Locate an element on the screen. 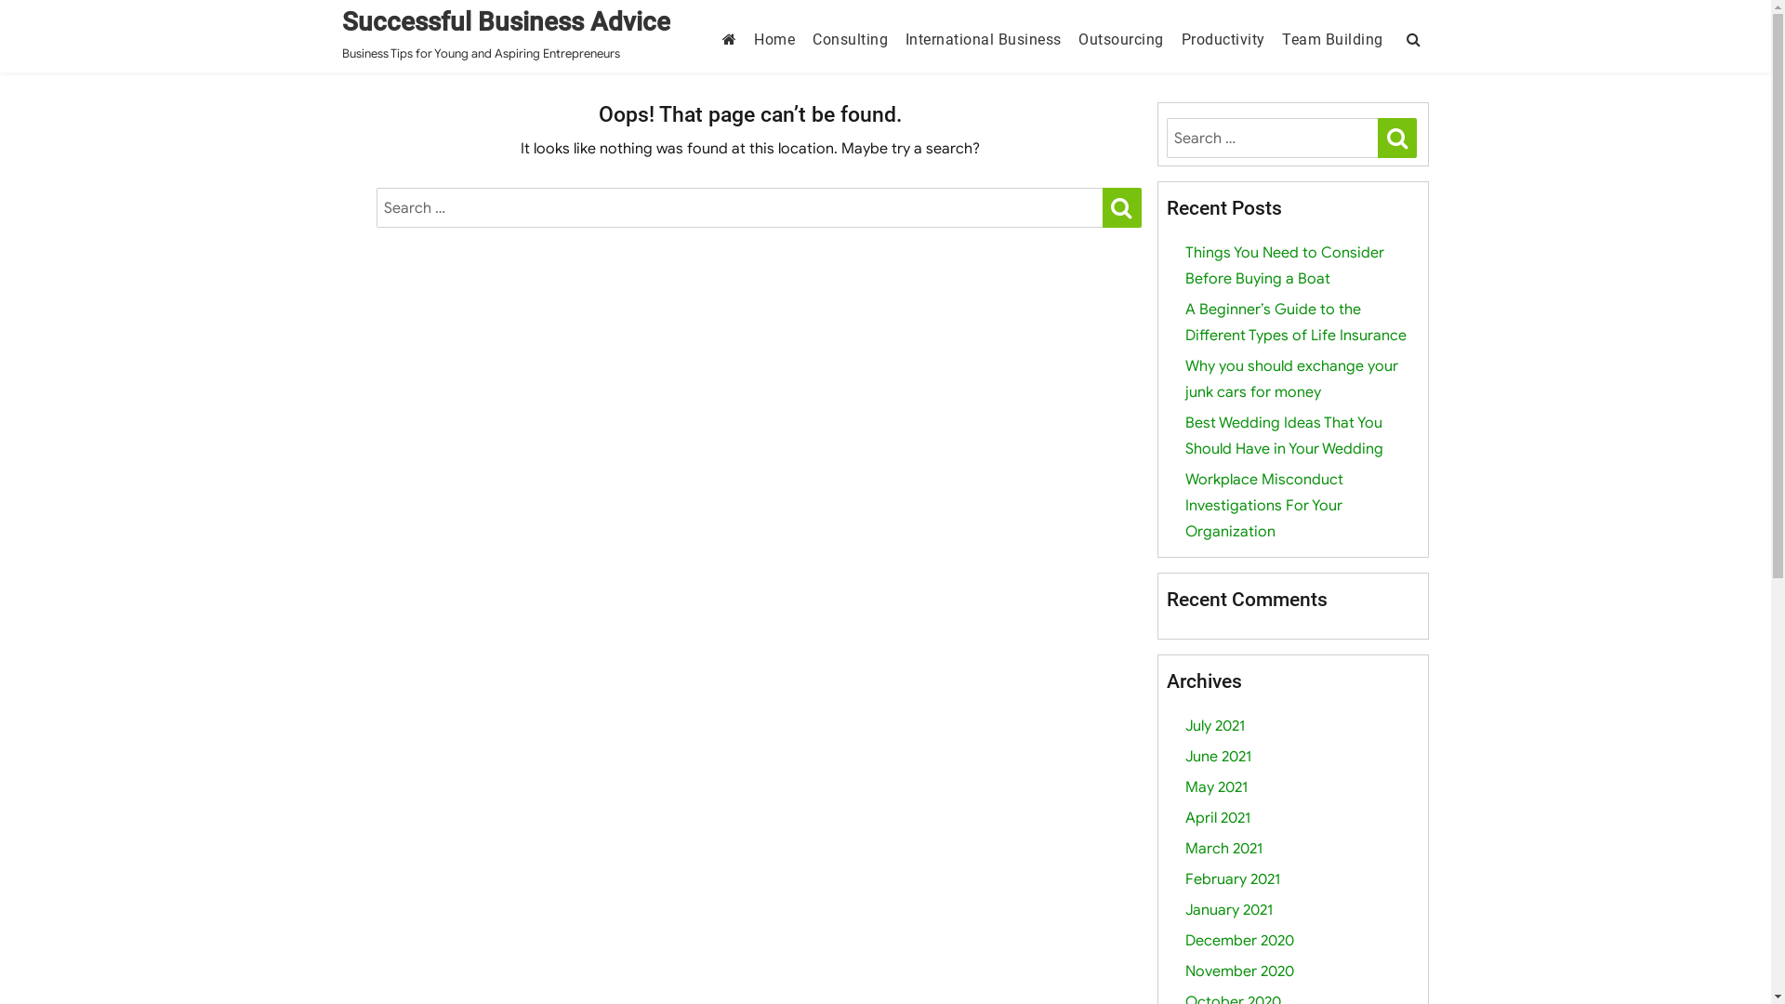  Why you should exchange your junk cars for money is located at coordinates (1292, 379).